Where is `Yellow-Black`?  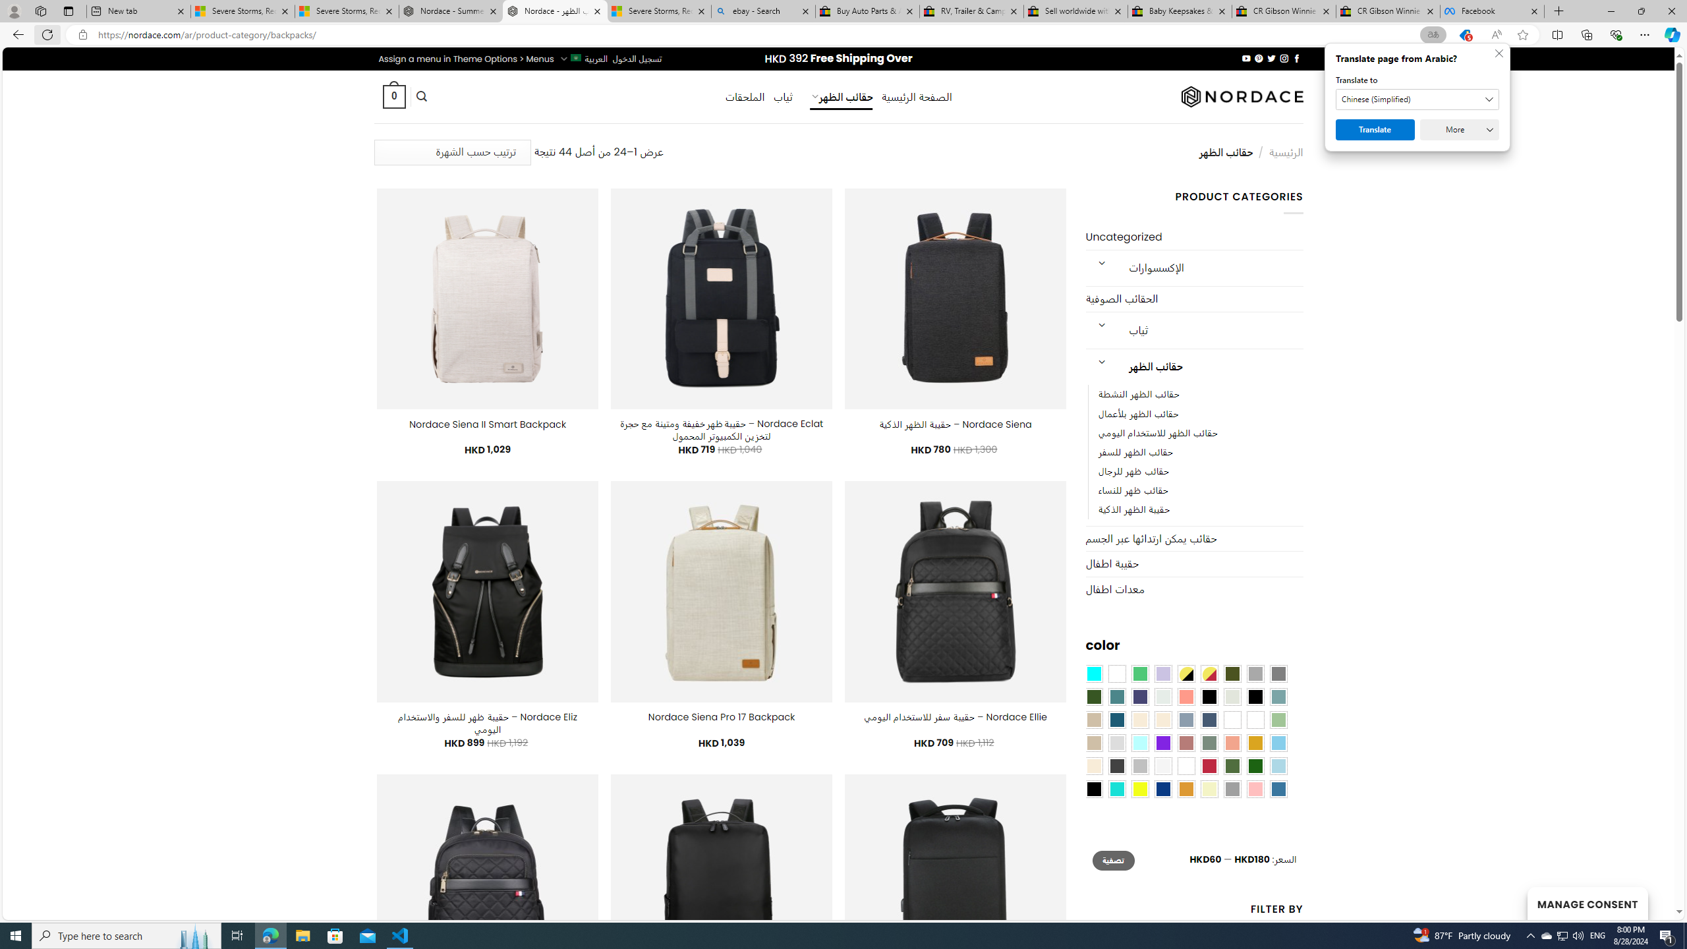 Yellow-Black is located at coordinates (1186, 674).